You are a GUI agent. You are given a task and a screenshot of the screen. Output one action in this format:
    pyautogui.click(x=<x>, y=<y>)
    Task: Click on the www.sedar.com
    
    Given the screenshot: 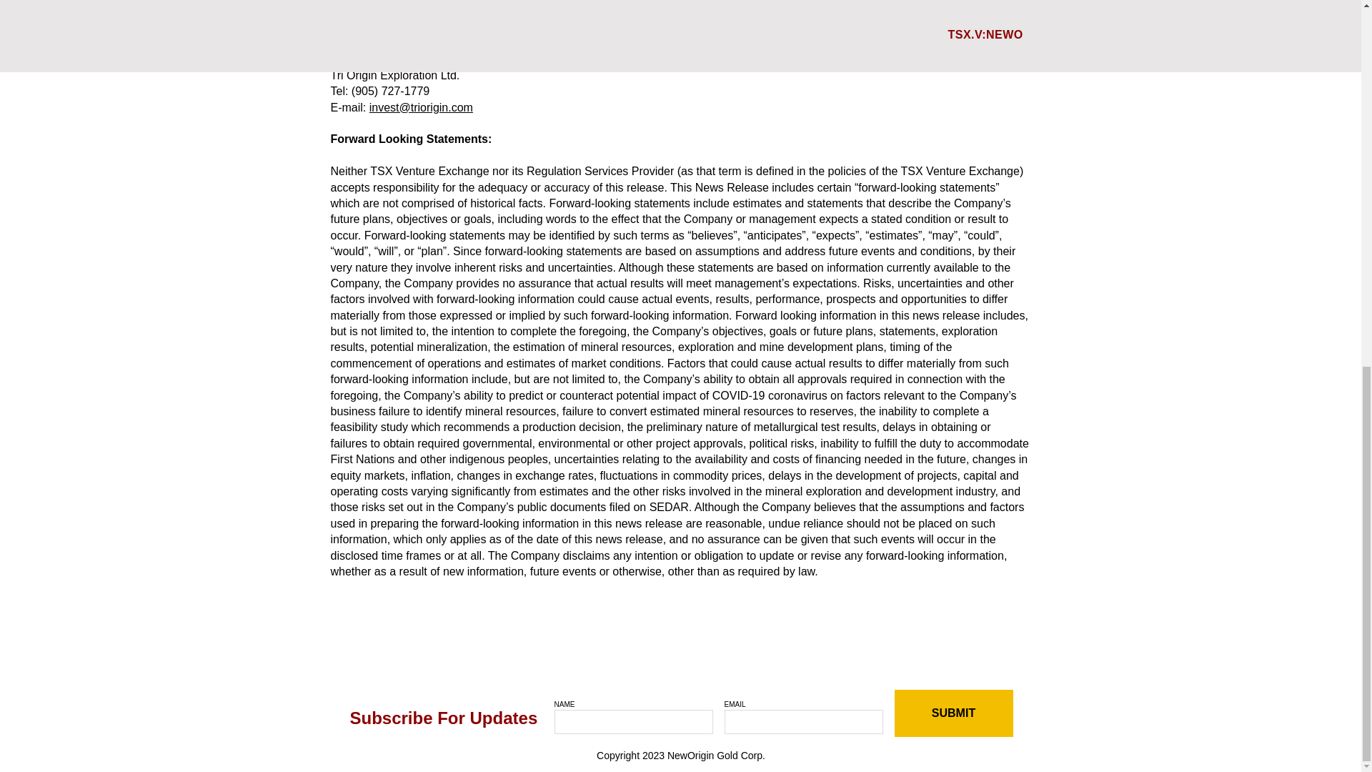 What is the action you would take?
    pyautogui.click(x=809, y=27)
    